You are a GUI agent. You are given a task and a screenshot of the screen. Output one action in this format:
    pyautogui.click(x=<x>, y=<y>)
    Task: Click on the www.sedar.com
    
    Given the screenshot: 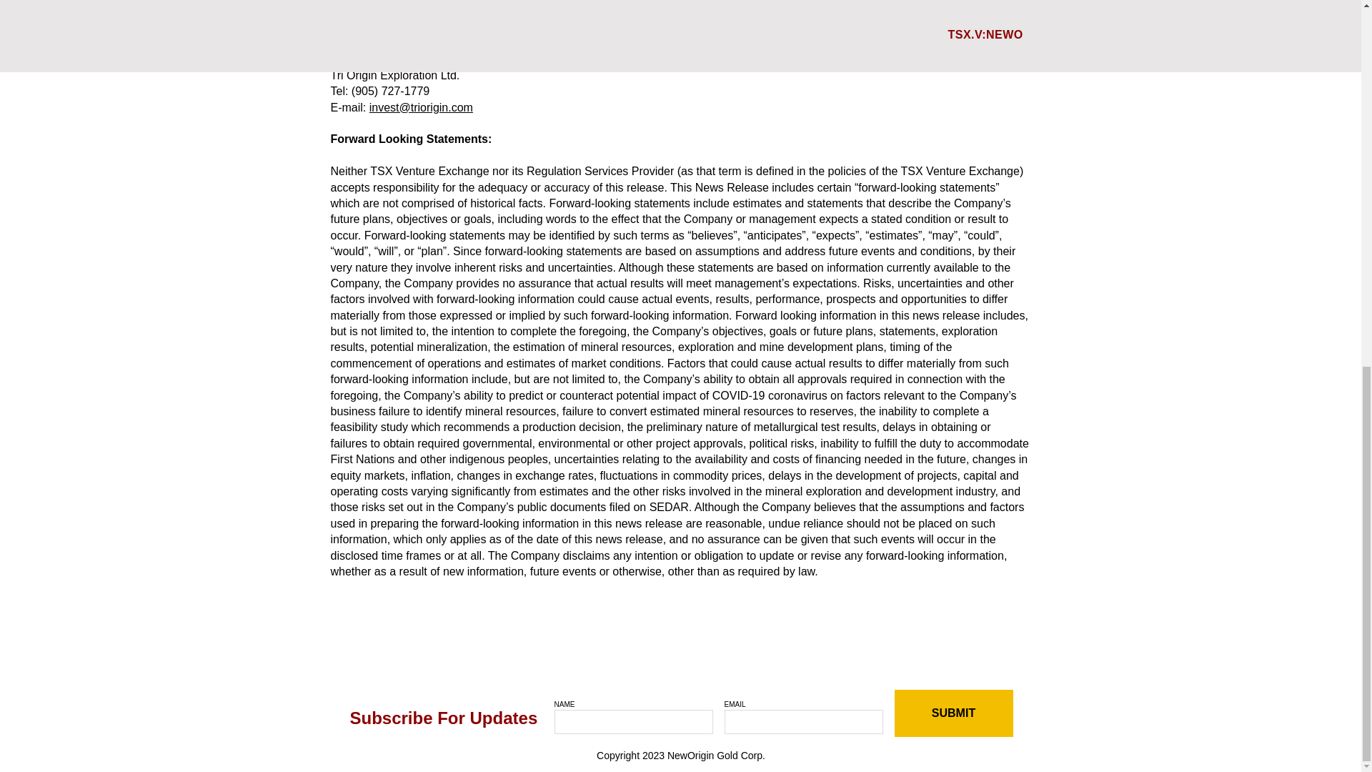 What is the action you would take?
    pyautogui.click(x=809, y=27)
    